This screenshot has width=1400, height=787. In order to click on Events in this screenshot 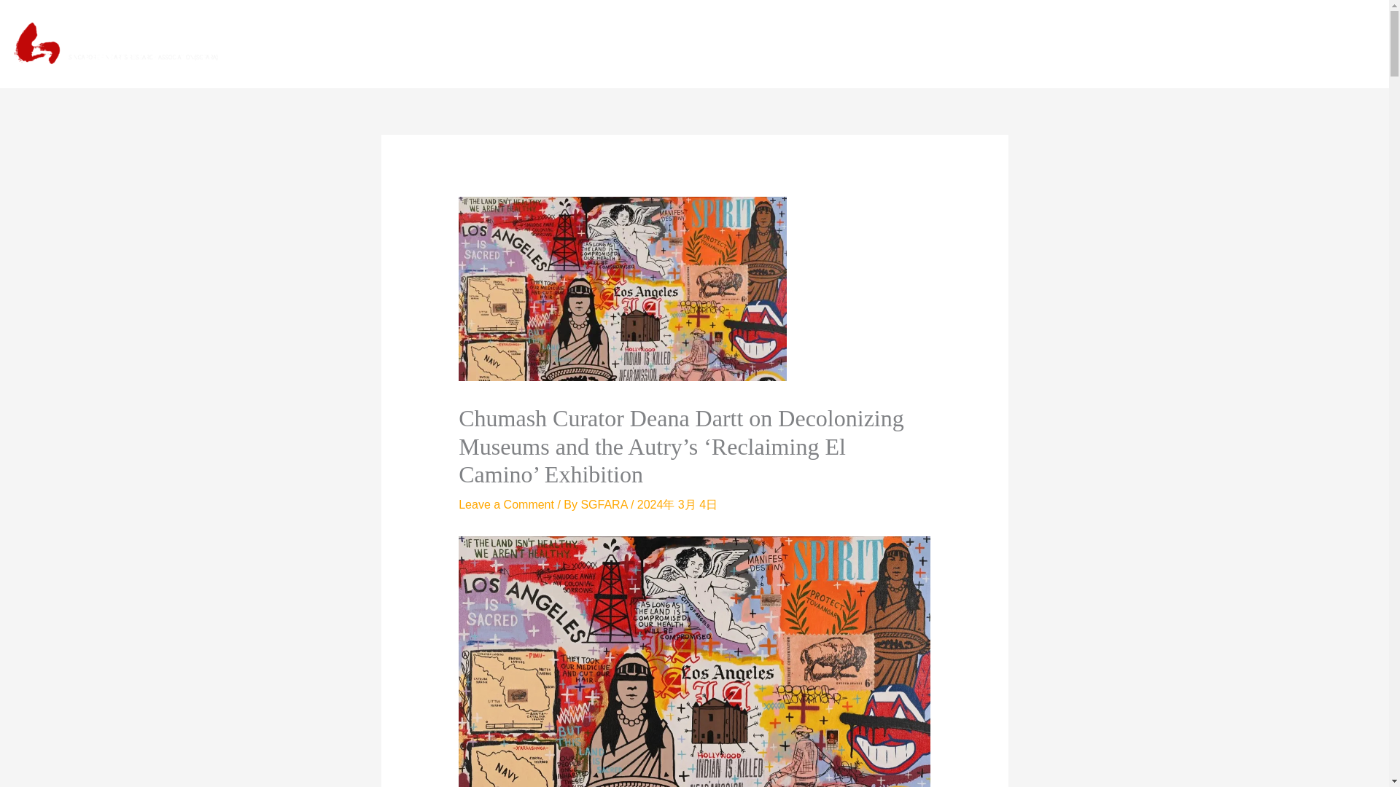, I will do `click(1039, 44)`.